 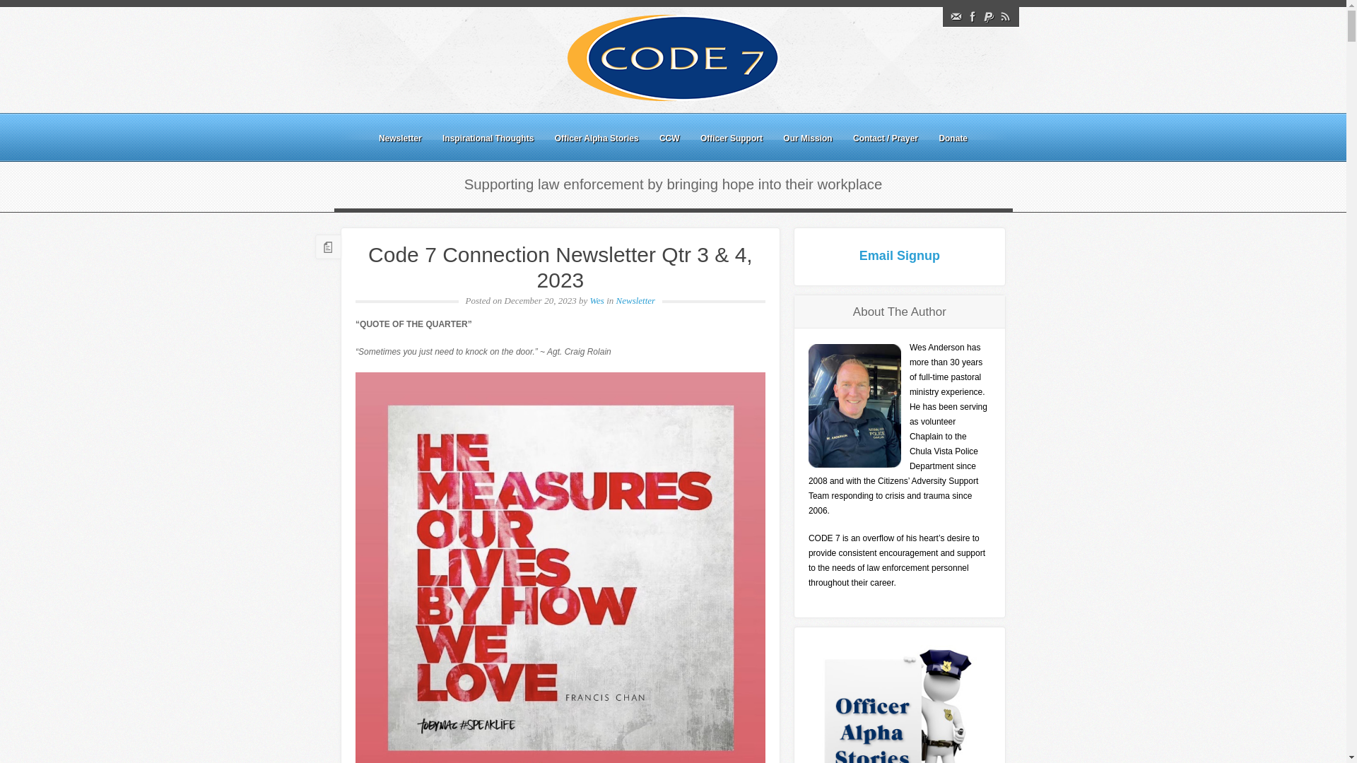 What do you see at coordinates (1005, 17) in the screenshot?
I see `Rss` at bounding box center [1005, 17].